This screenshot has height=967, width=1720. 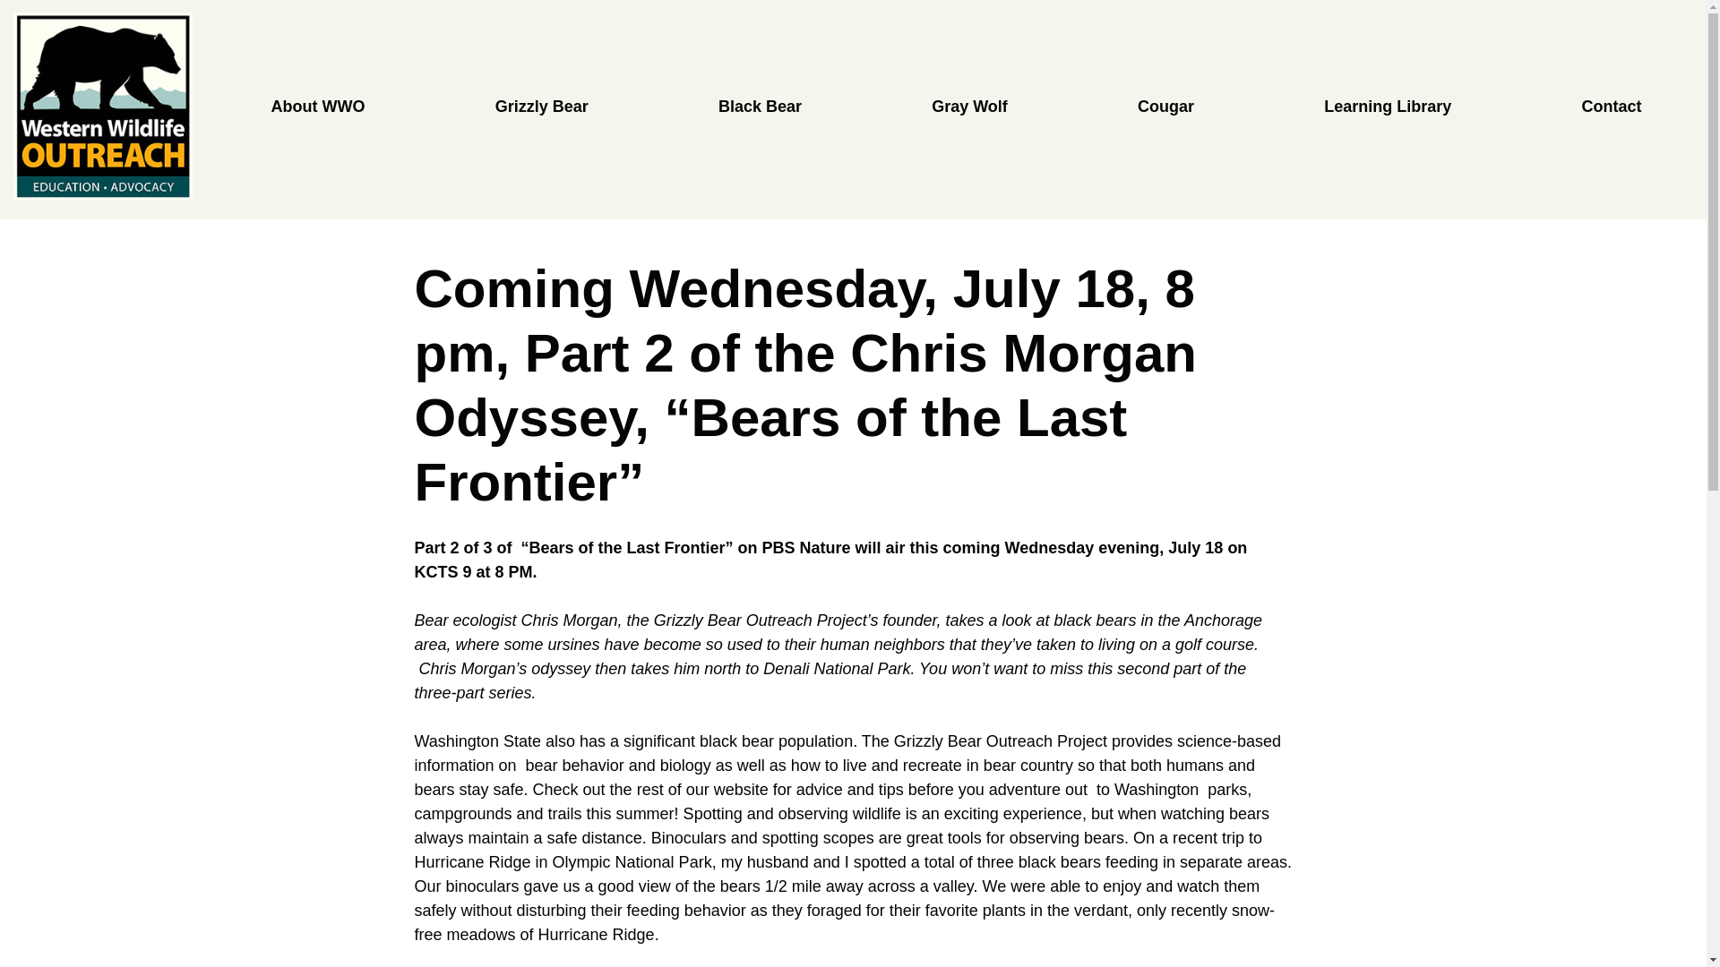 What do you see at coordinates (317, 107) in the screenshot?
I see `About WWO` at bounding box center [317, 107].